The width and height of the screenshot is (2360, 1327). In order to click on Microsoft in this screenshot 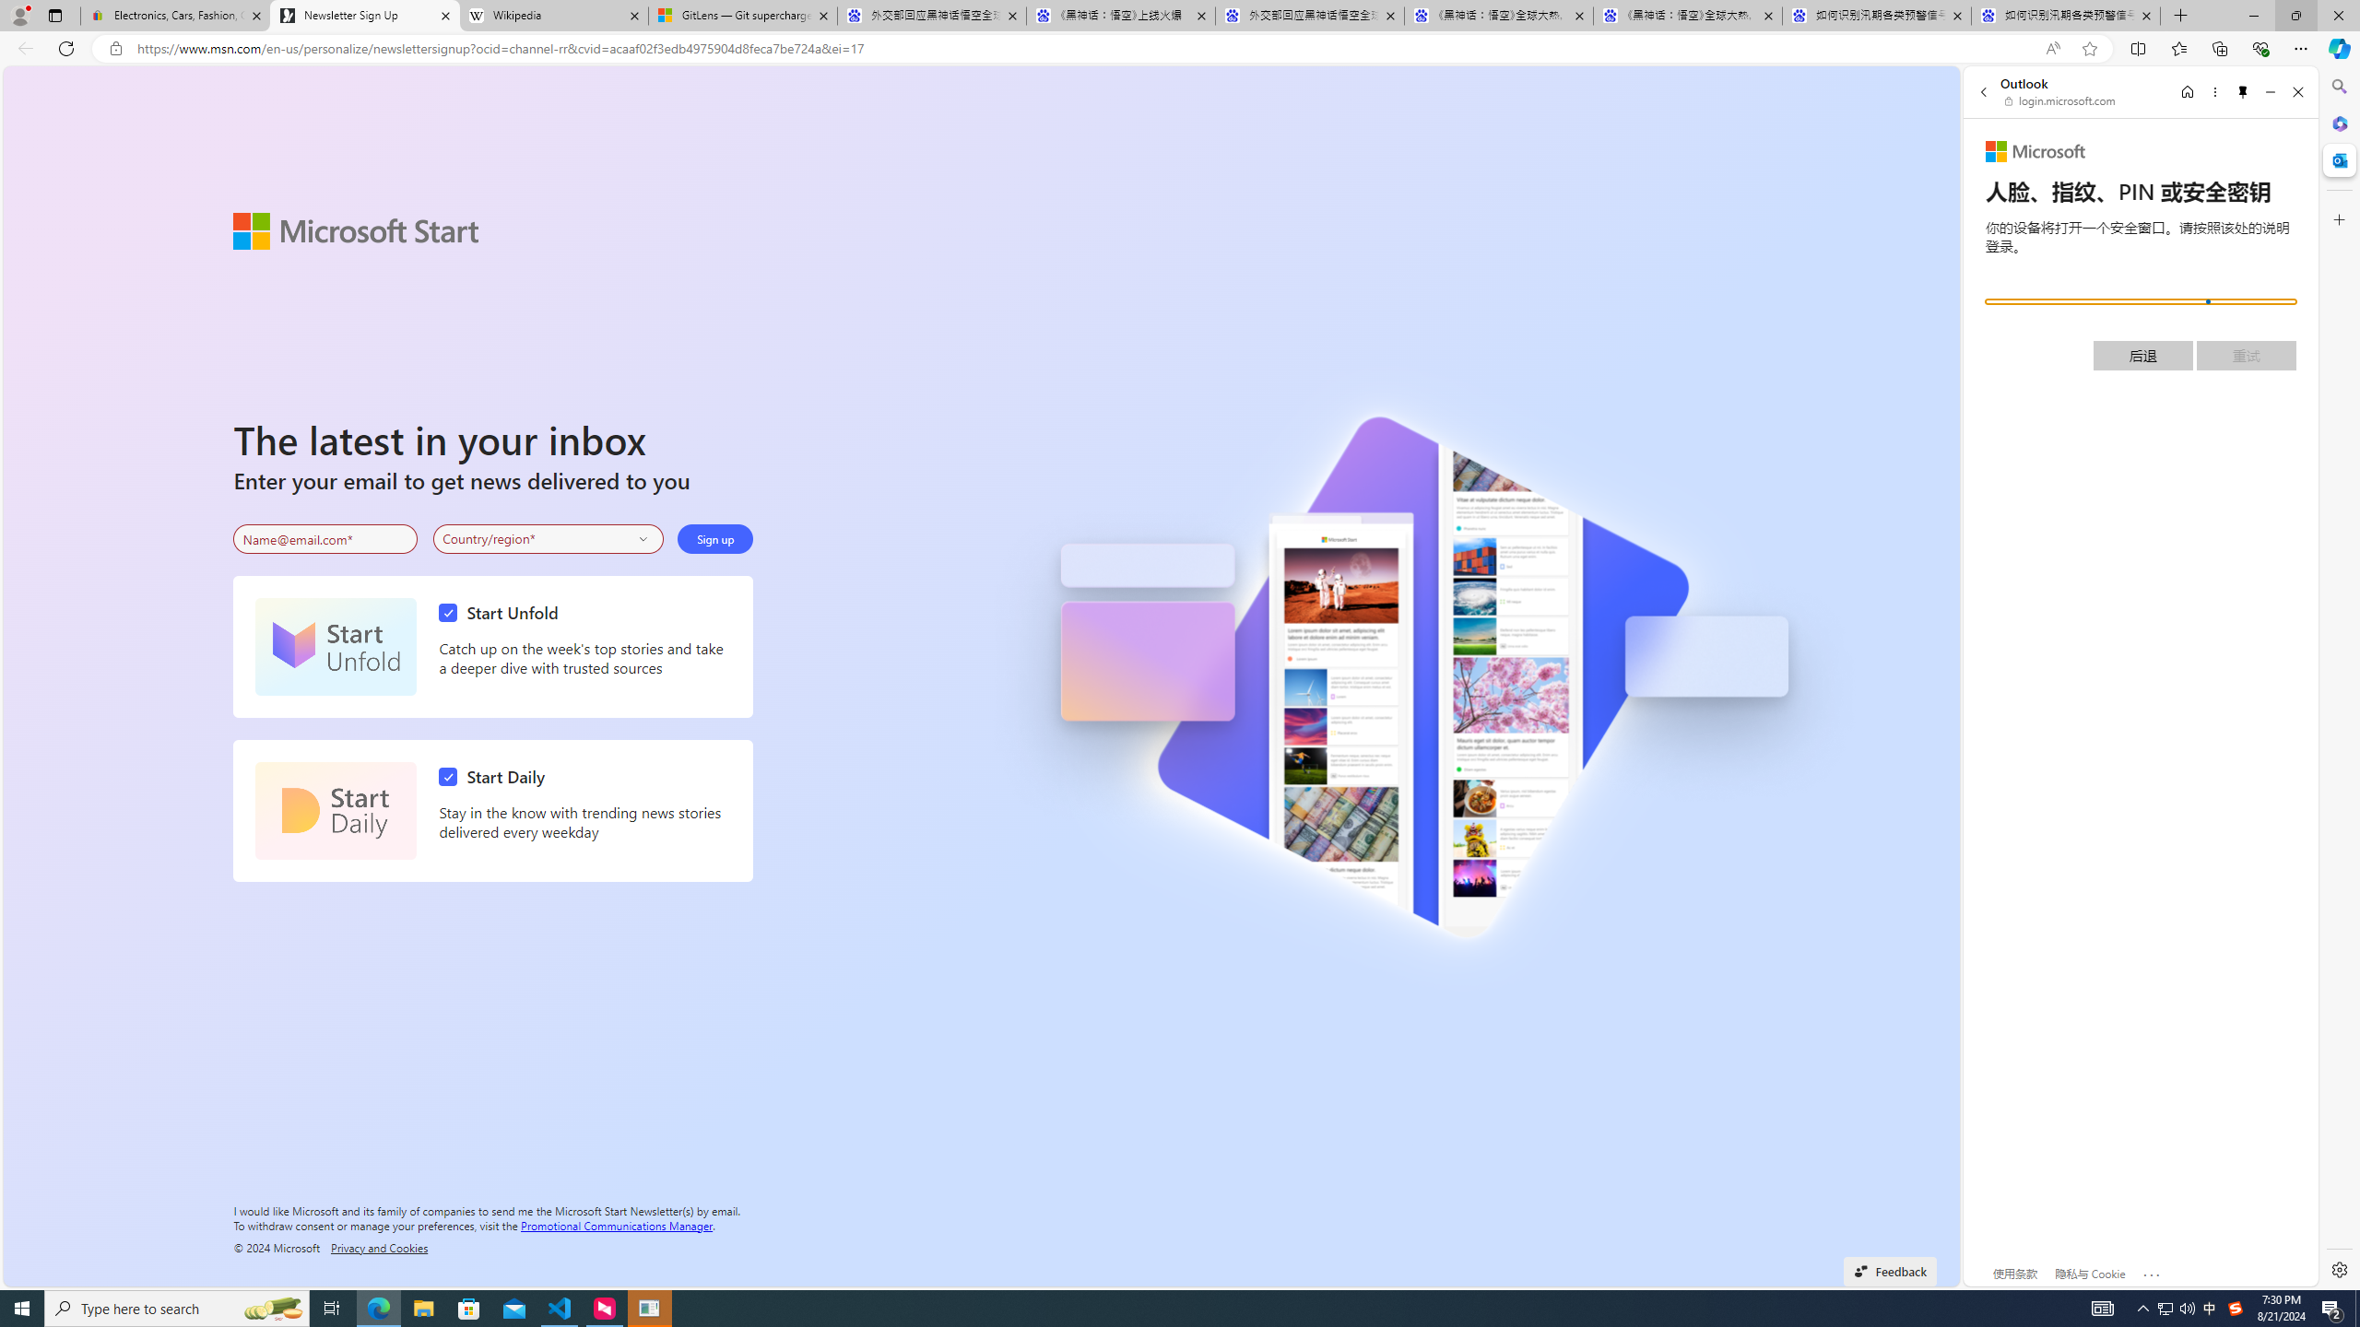, I will do `click(2035, 152)`.